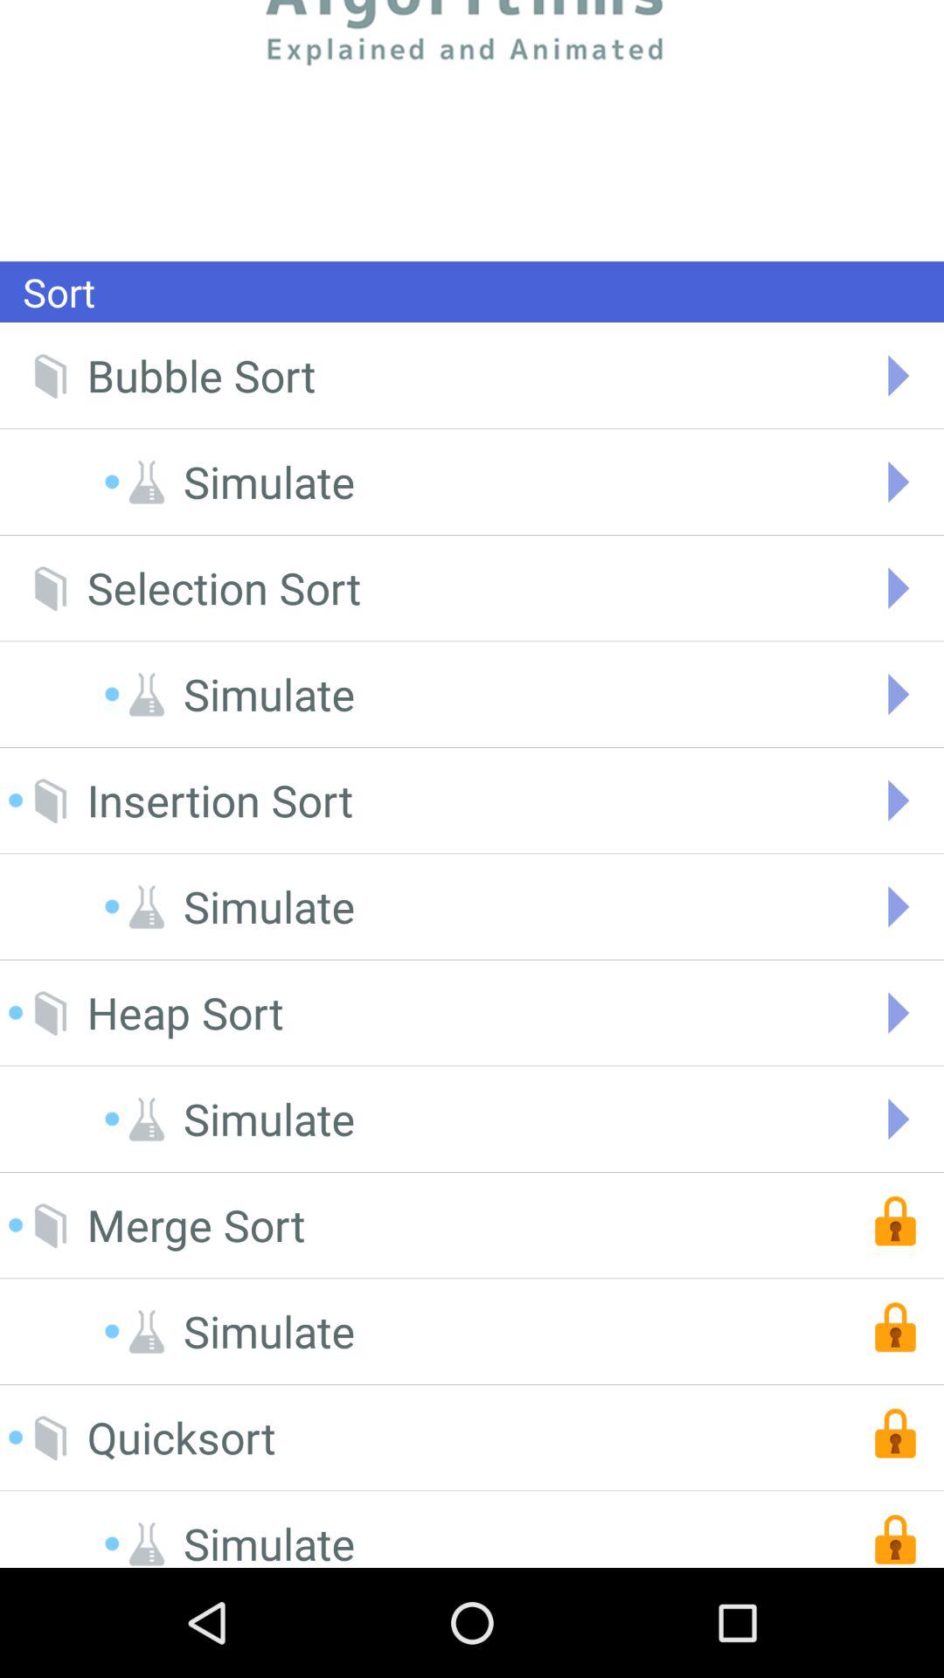 Image resolution: width=944 pixels, height=1678 pixels. What do you see at coordinates (201, 376) in the screenshot?
I see `select the item above the simulate icon` at bounding box center [201, 376].